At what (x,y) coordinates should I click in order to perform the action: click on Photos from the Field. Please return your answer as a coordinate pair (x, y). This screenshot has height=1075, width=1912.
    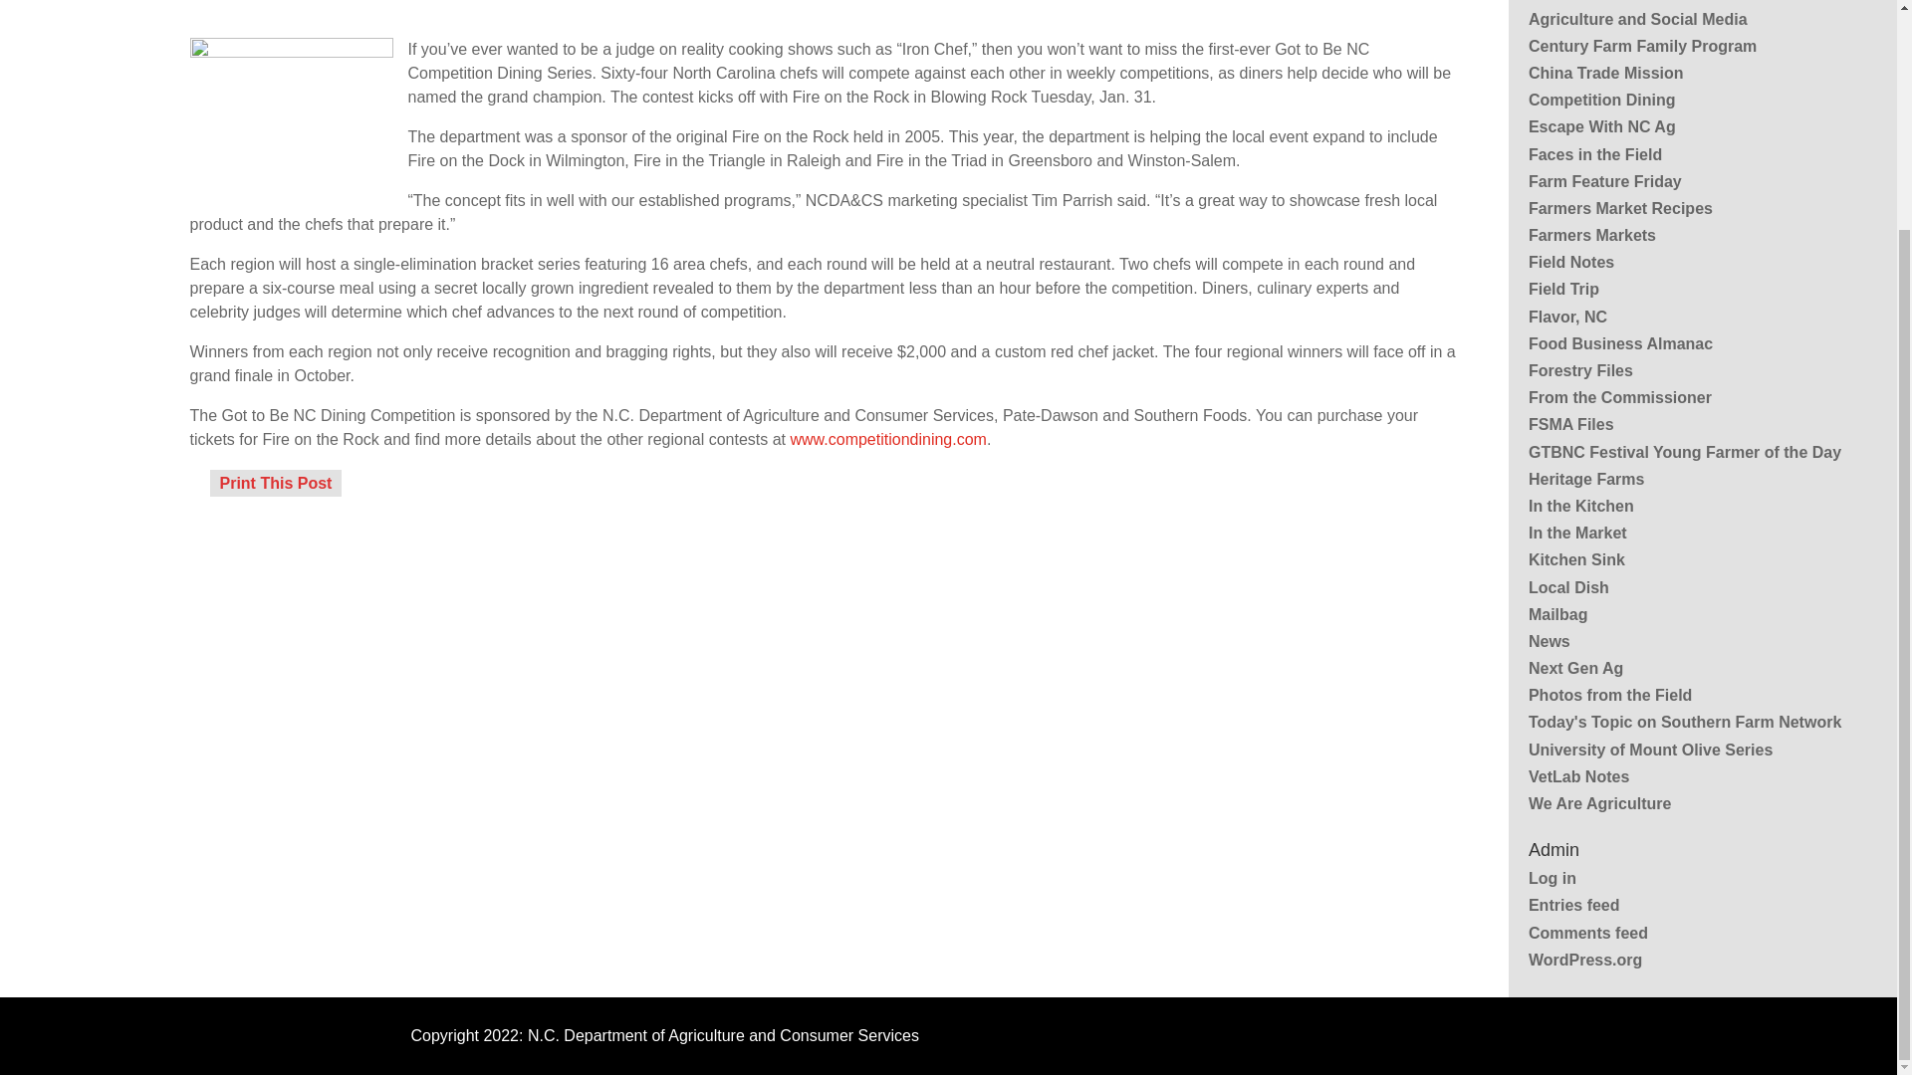
    Looking at the image, I should click on (1609, 695).